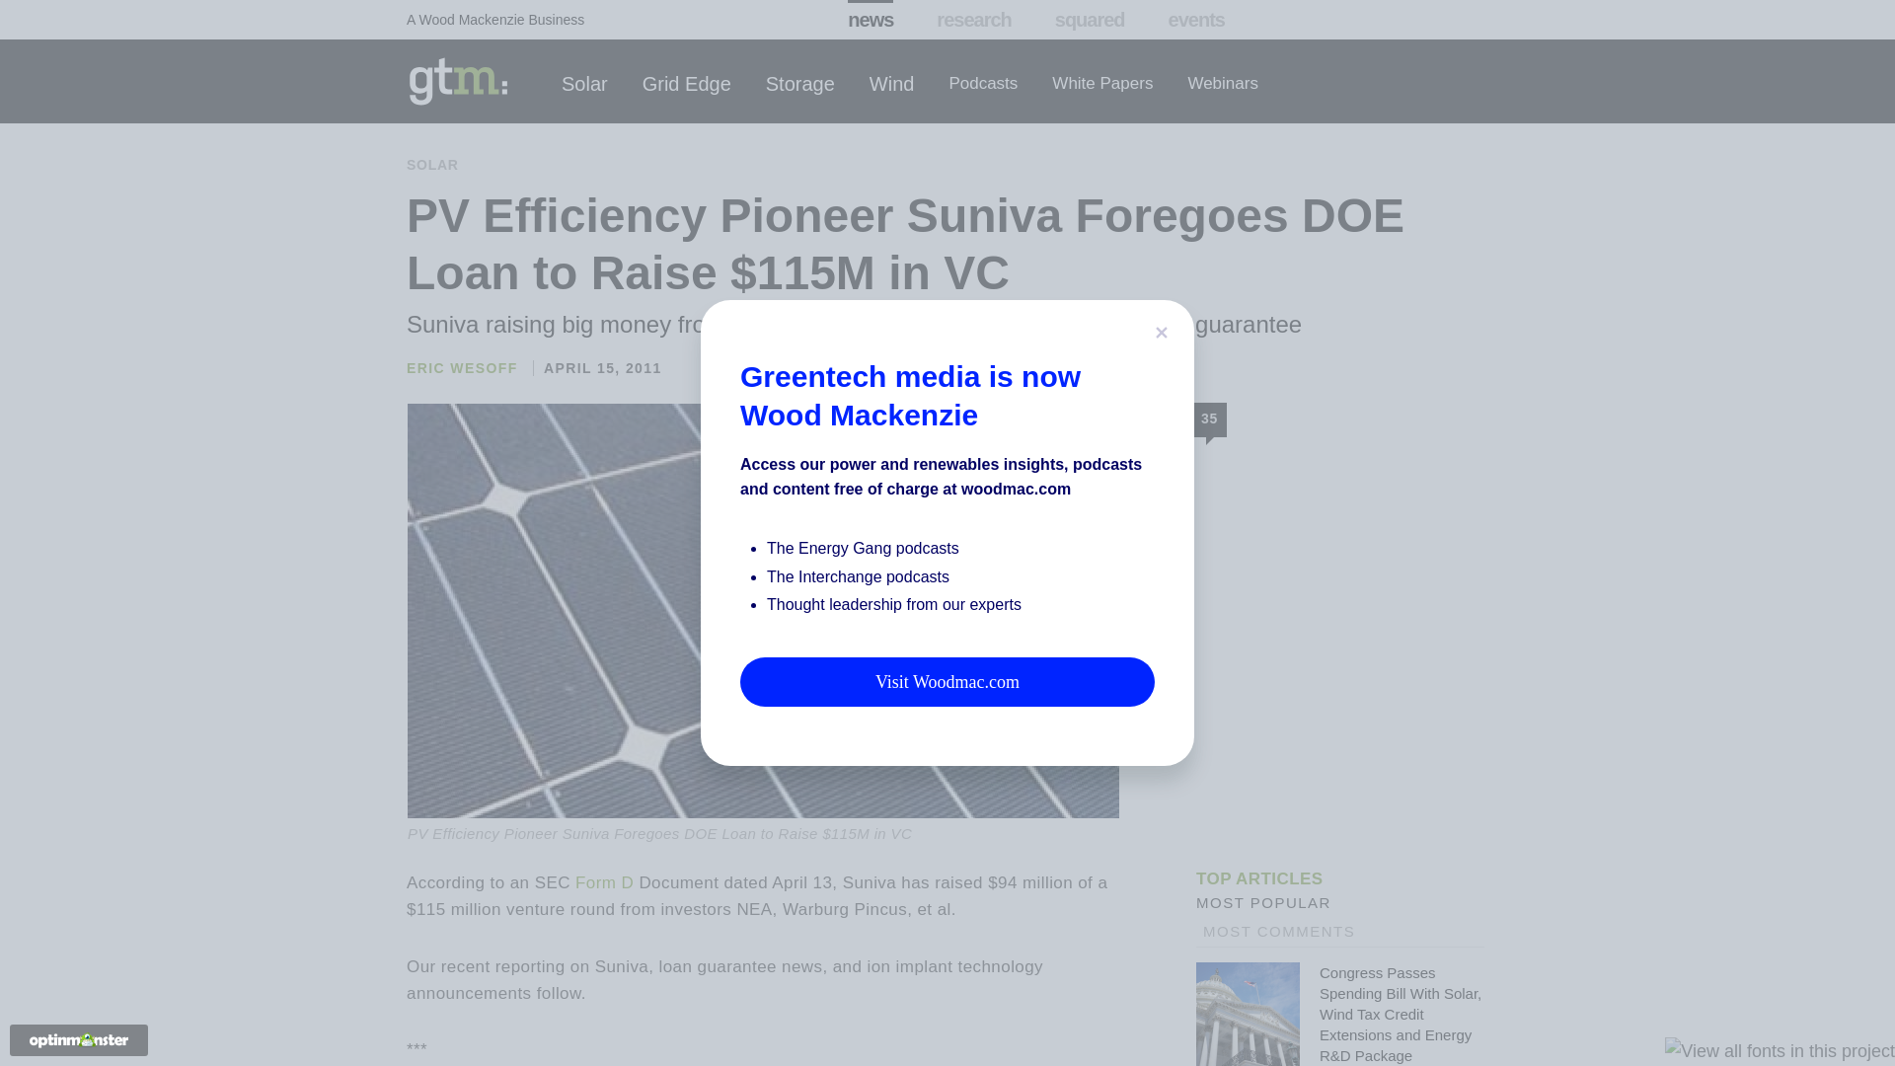 The width and height of the screenshot is (1895, 1066). I want to click on Podcasts, so click(983, 84).